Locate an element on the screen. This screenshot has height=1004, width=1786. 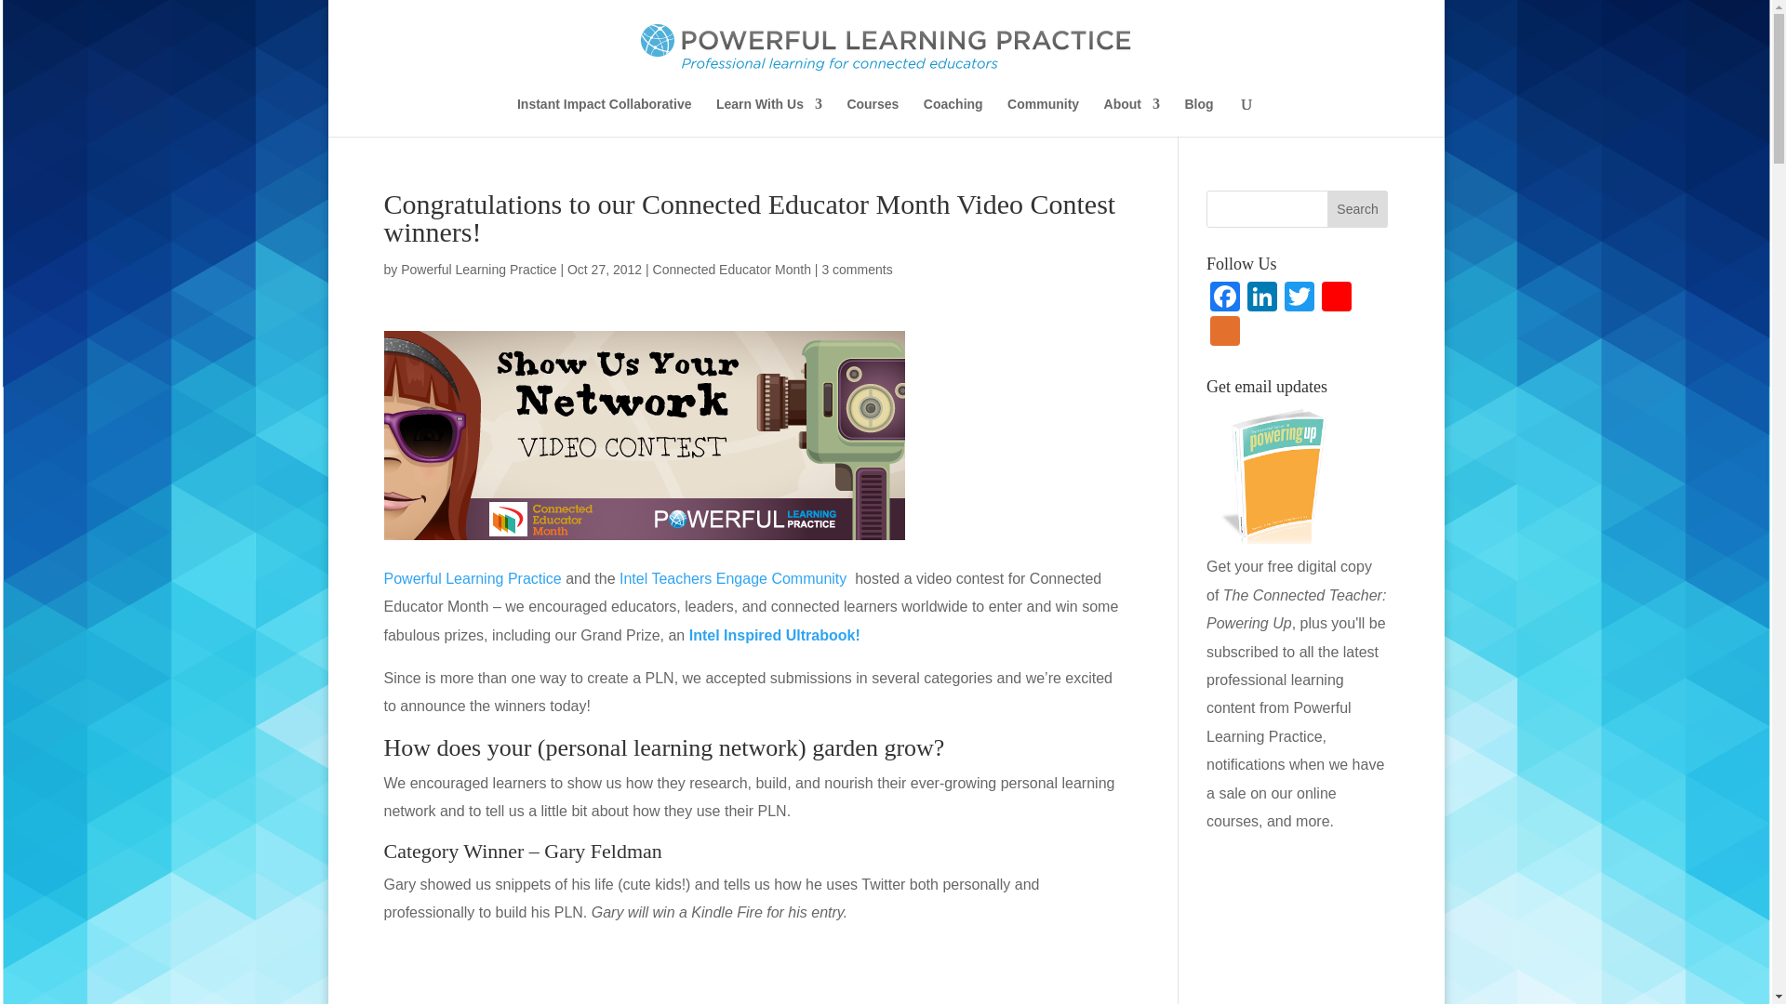
Powerful Learning Practice is located at coordinates (478, 270).